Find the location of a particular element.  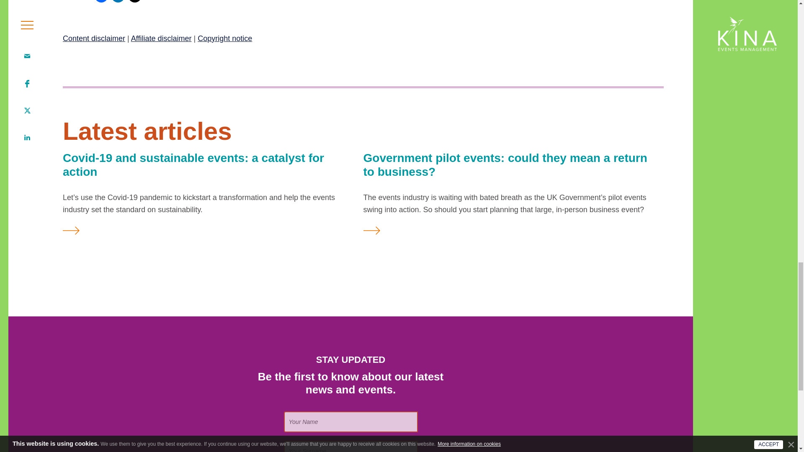

Copyright notice is located at coordinates (225, 39).